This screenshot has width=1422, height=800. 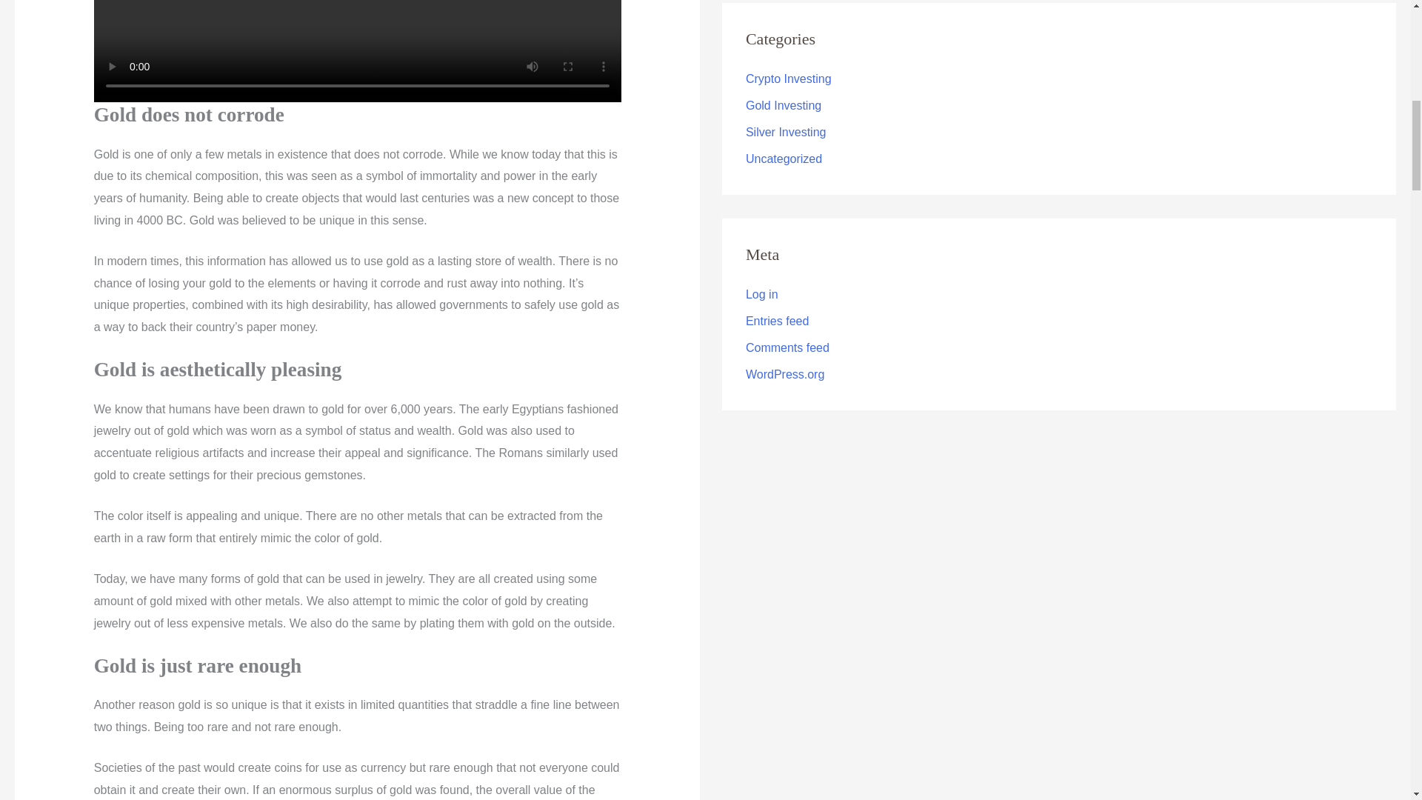 What do you see at coordinates (761, 294) in the screenshot?
I see `Log in` at bounding box center [761, 294].